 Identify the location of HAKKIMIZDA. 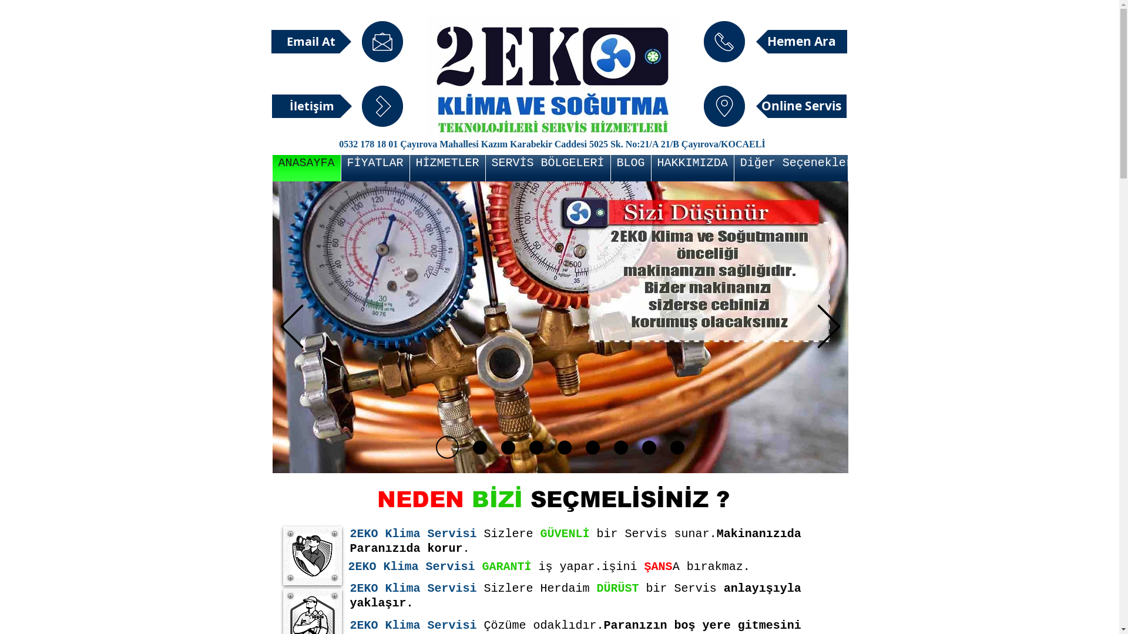
(693, 168).